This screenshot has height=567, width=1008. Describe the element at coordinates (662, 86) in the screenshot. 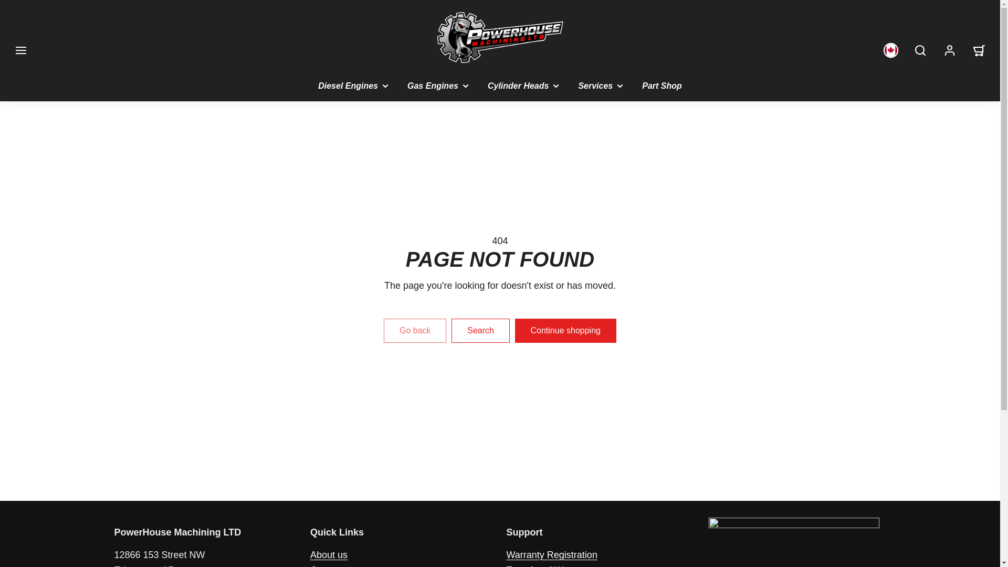

I see `Part Shop` at that location.